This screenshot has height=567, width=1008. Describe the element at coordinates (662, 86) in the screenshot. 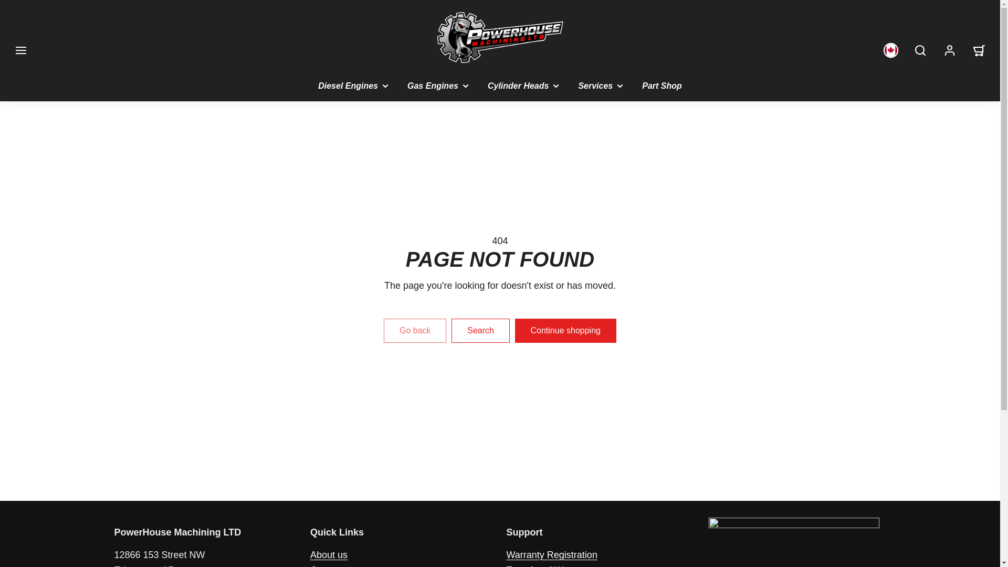

I see `Part Shop` at that location.